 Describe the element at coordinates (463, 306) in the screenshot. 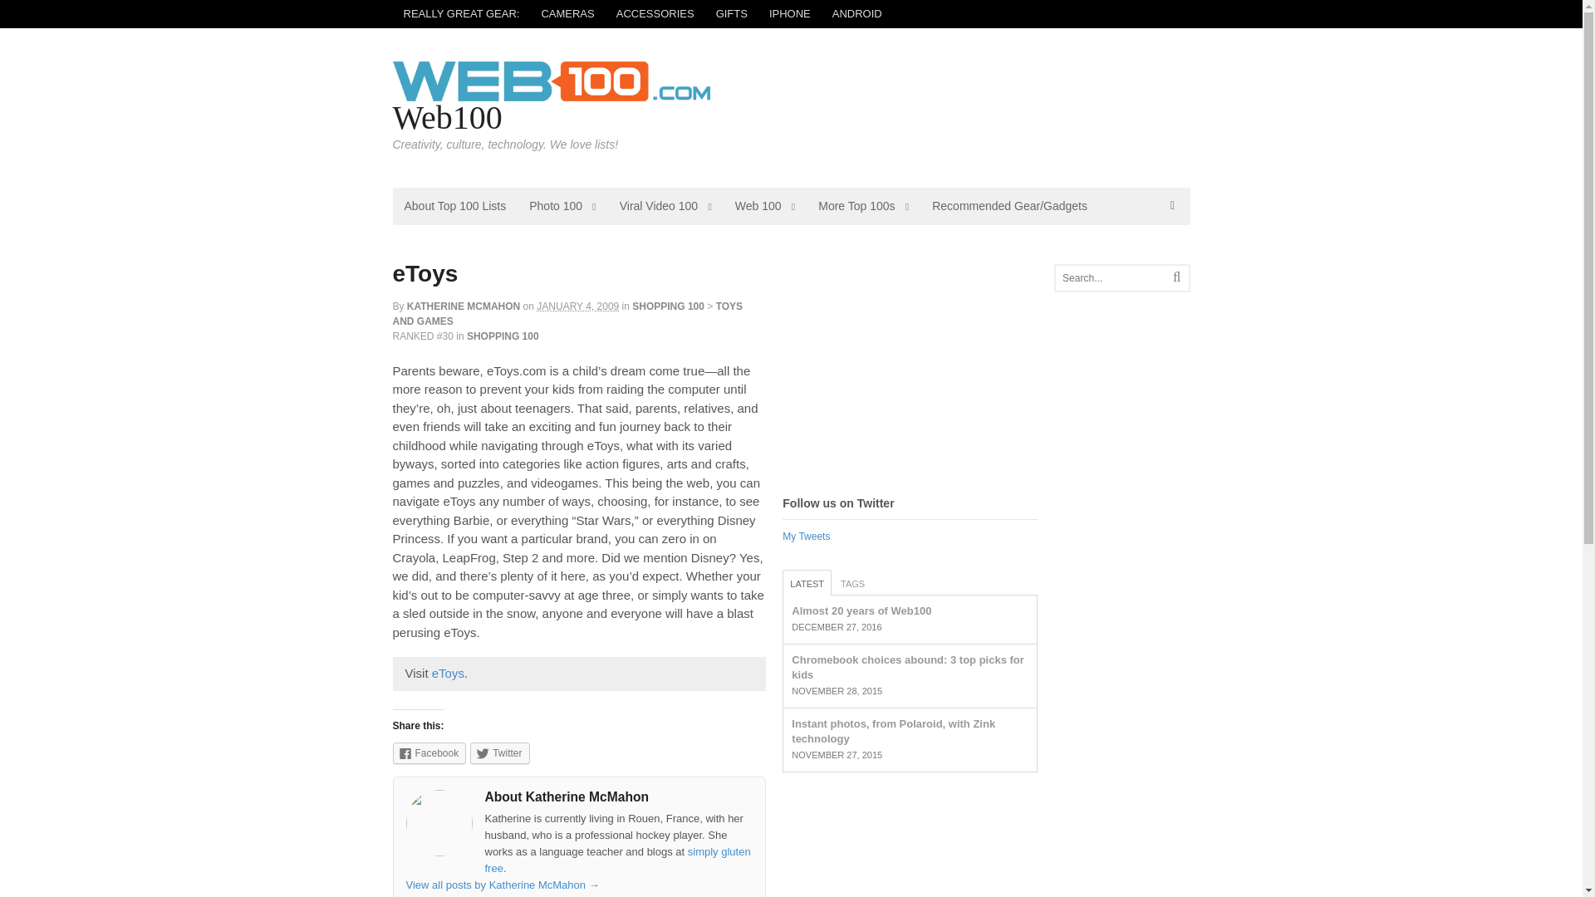

I see `Posts by Katherine McMahon` at that location.